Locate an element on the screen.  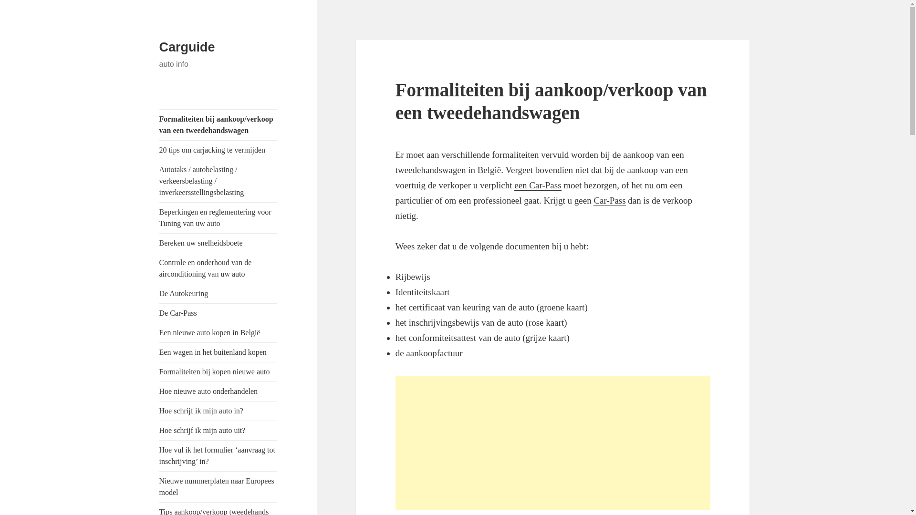
Hoe schrijf ik mijn auto uit? is located at coordinates (219, 430).